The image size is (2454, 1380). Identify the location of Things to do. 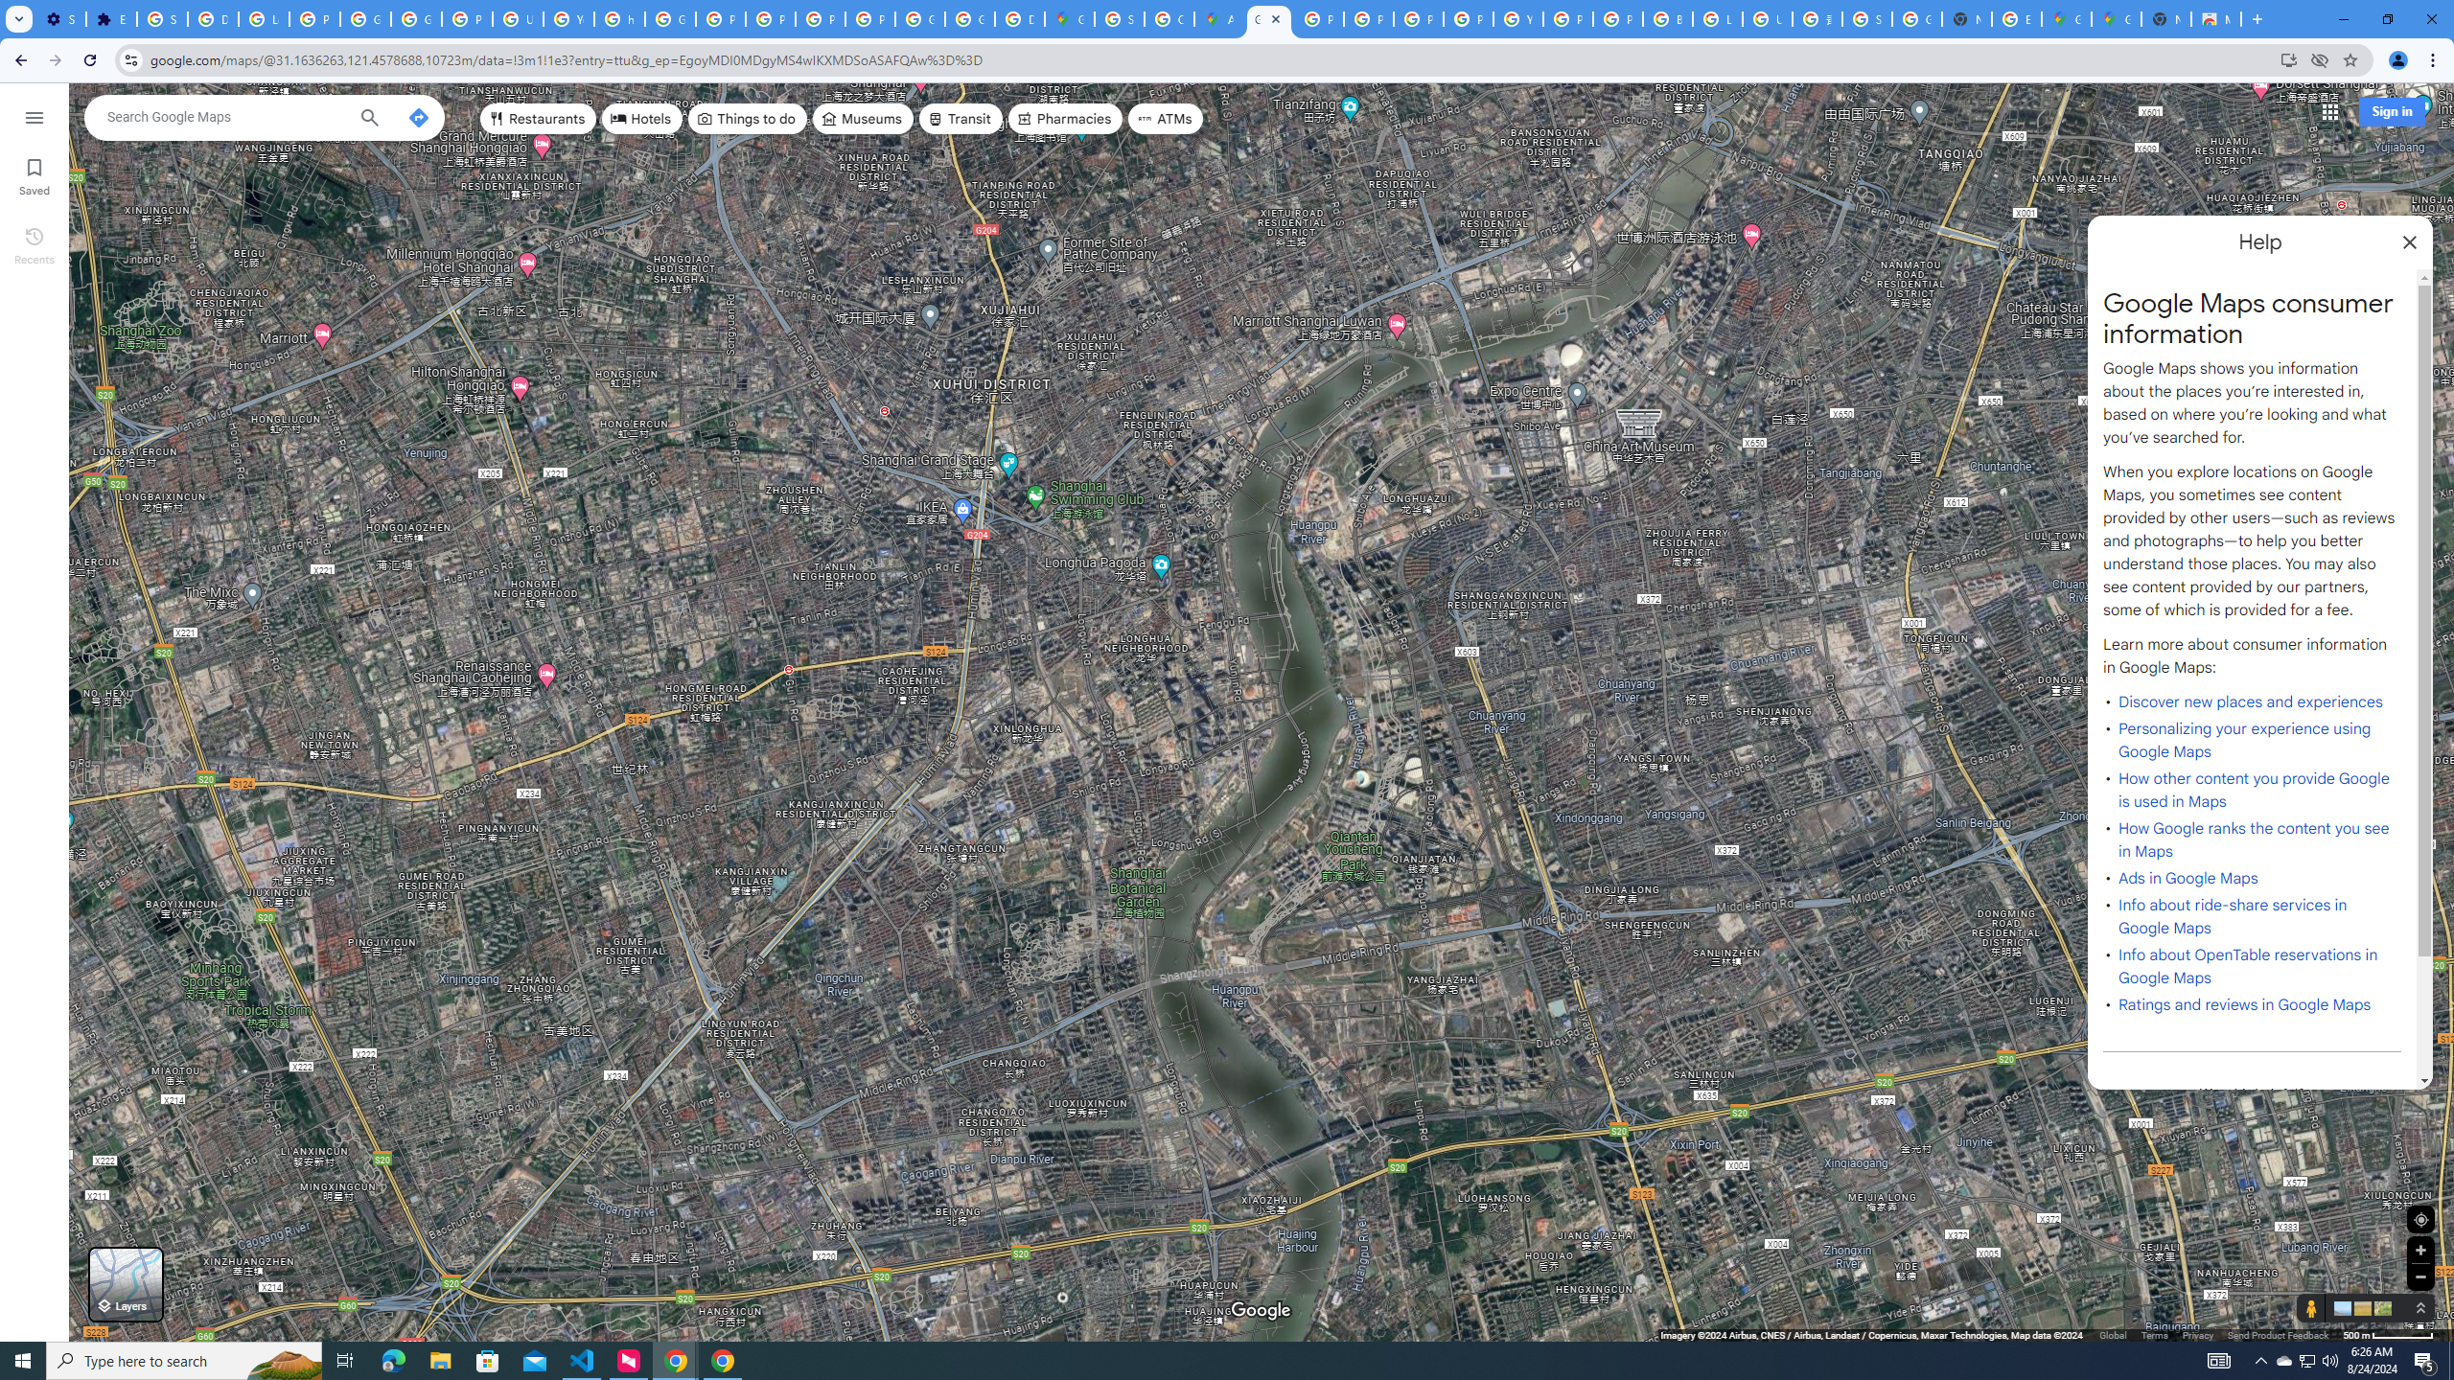
(747, 119).